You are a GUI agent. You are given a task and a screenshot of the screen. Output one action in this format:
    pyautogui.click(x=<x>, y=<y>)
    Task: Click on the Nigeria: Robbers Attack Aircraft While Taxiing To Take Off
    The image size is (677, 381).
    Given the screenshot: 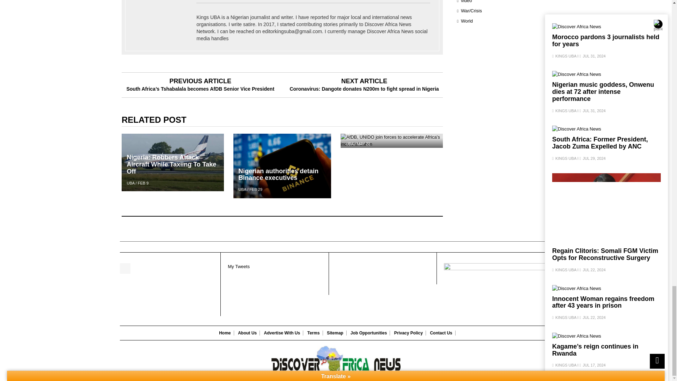 What is the action you would take?
    pyautogui.click(x=173, y=164)
    